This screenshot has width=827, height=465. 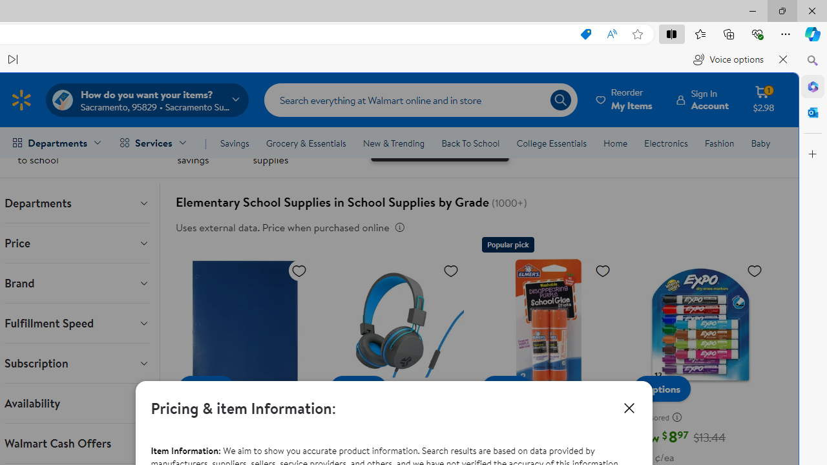 What do you see at coordinates (585, 34) in the screenshot?
I see `This site has coupons! Shopping in Microsoft Edge, 7` at bounding box center [585, 34].